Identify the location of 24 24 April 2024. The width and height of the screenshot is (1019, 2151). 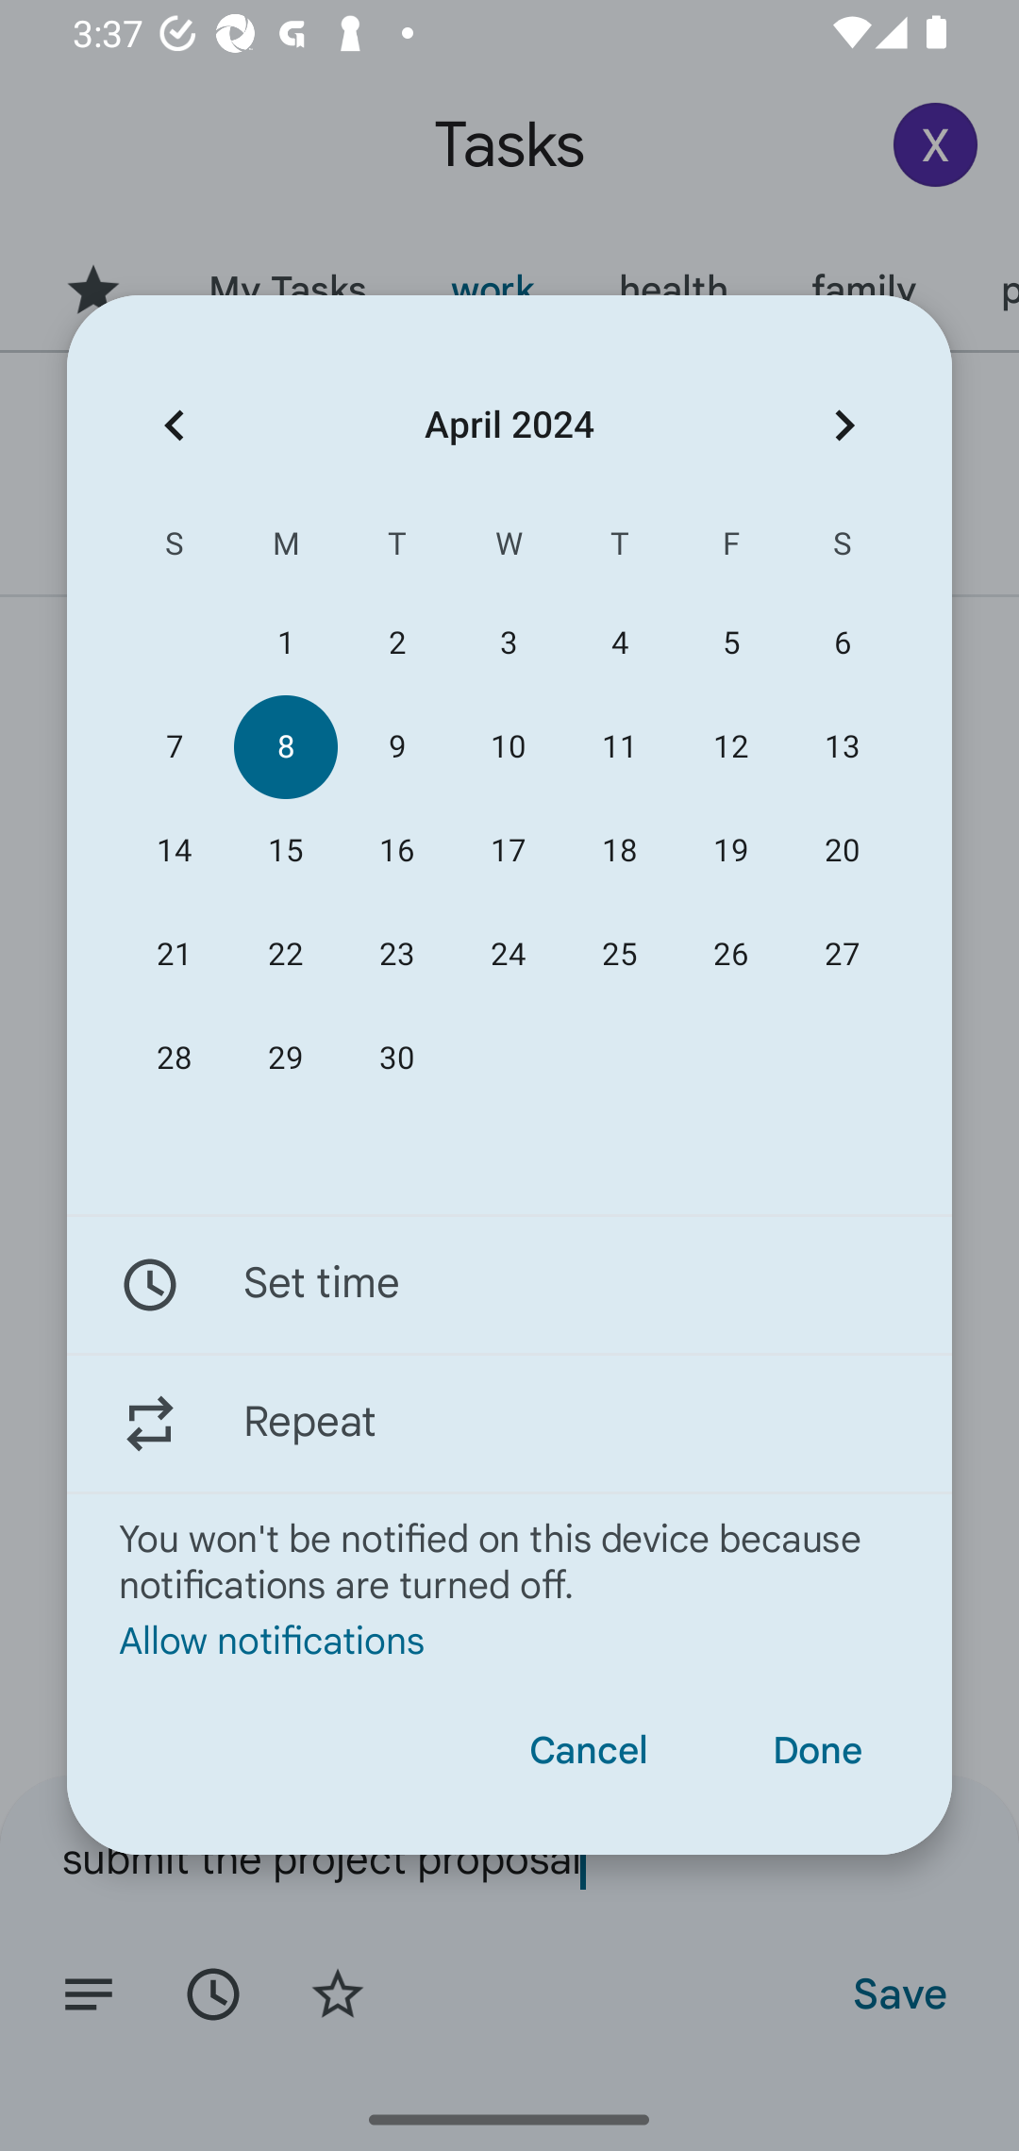
(508, 955).